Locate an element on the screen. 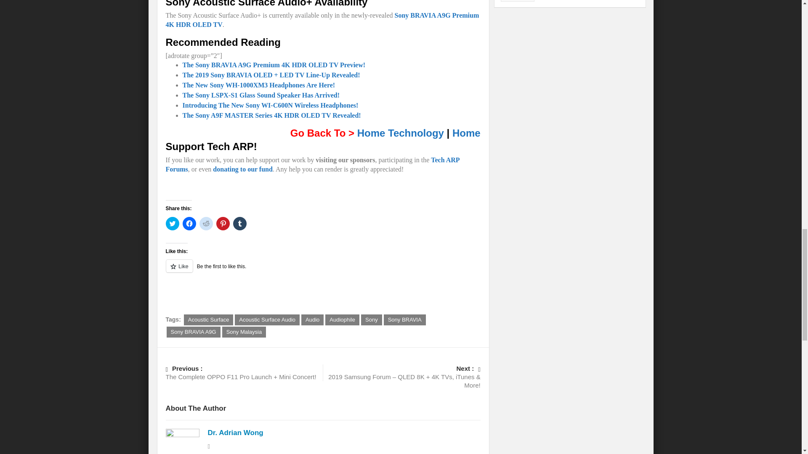 The image size is (808, 454). Like or Reblog is located at coordinates (323, 271).